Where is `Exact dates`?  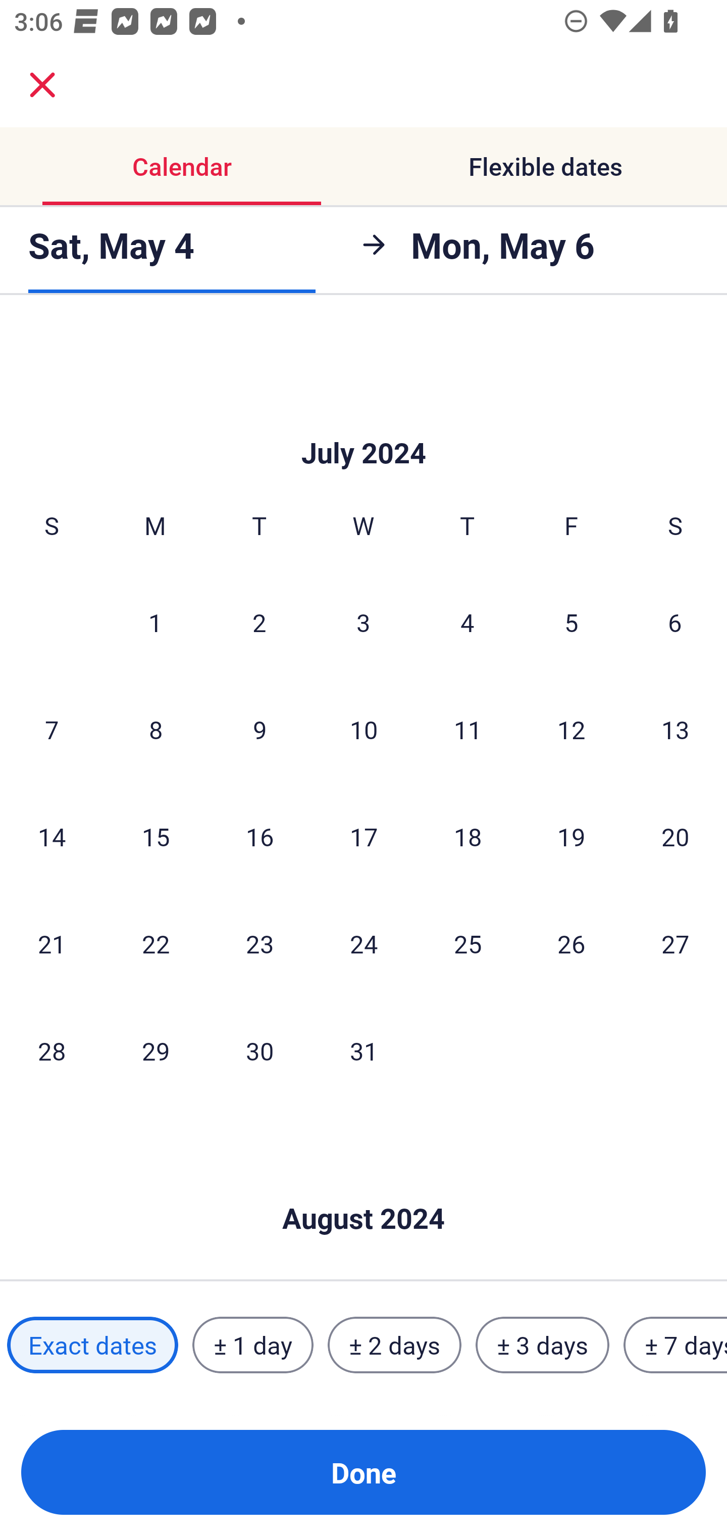 Exact dates is located at coordinates (92, 1345).